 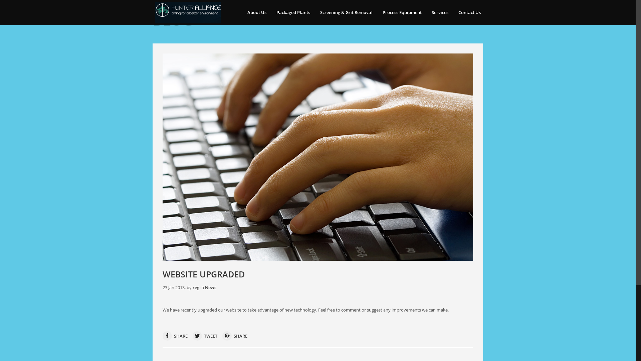 What do you see at coordinates (235, 336) in the screenshot?
I see `SHARE` at bounding box center [235, 336].